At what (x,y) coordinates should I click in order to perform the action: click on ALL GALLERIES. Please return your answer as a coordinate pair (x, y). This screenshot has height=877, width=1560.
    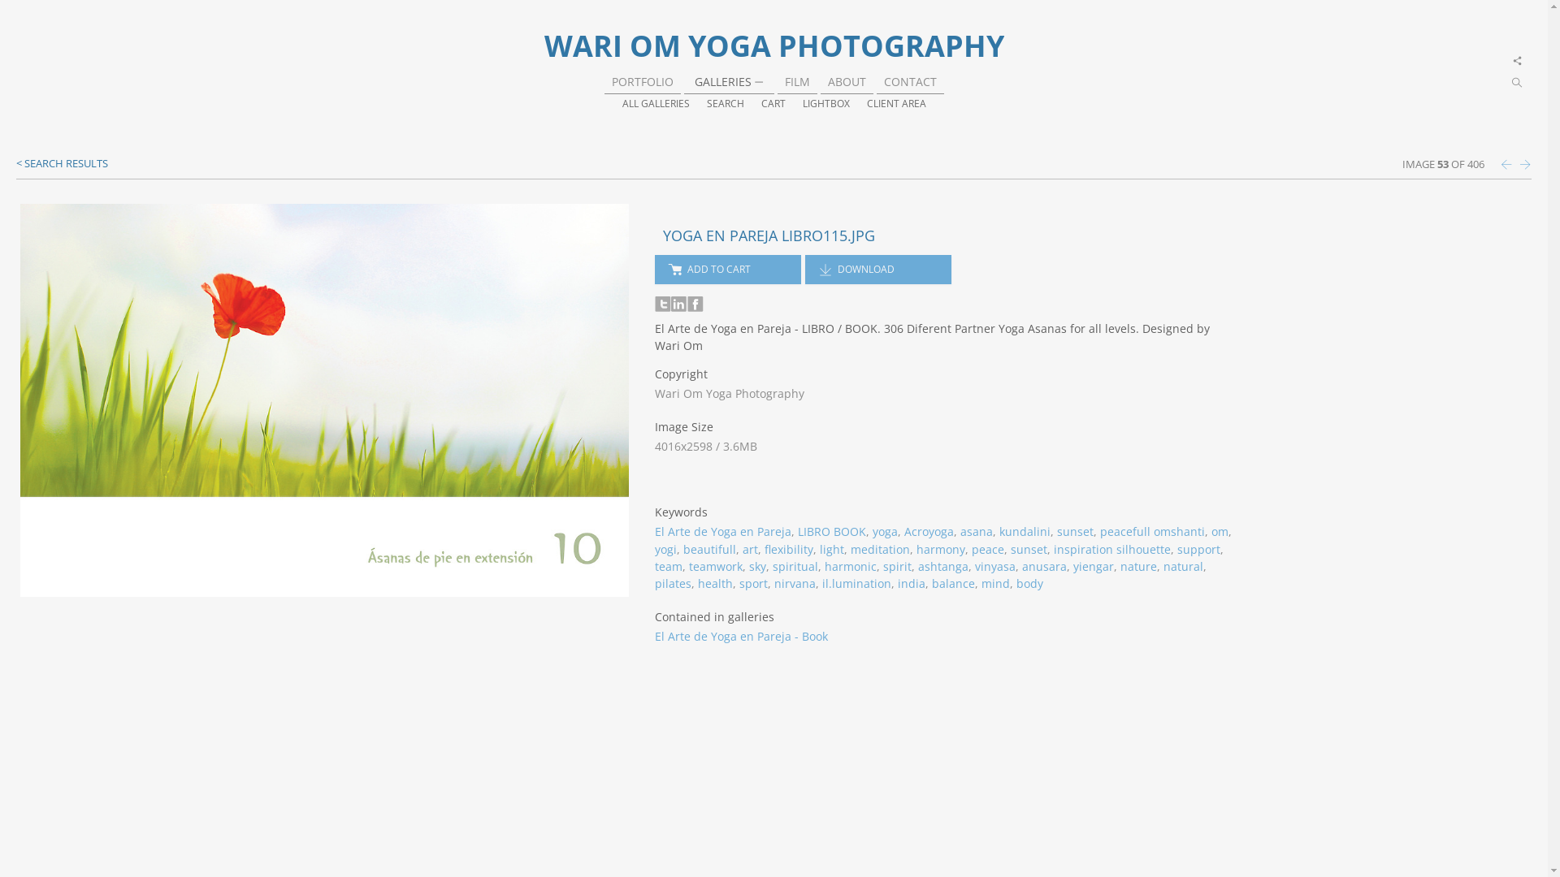
    Looking at the image, I should click on (656, 103).